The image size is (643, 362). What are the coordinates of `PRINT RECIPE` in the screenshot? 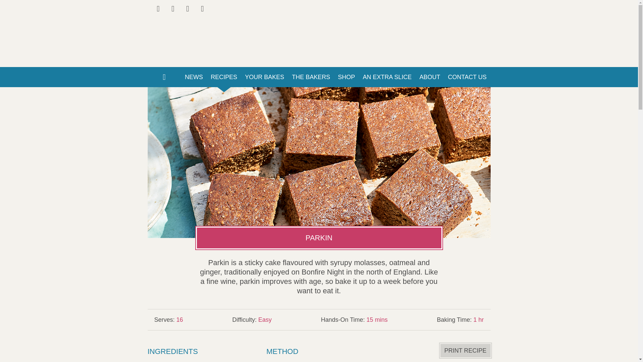 It's located at (466, 351).